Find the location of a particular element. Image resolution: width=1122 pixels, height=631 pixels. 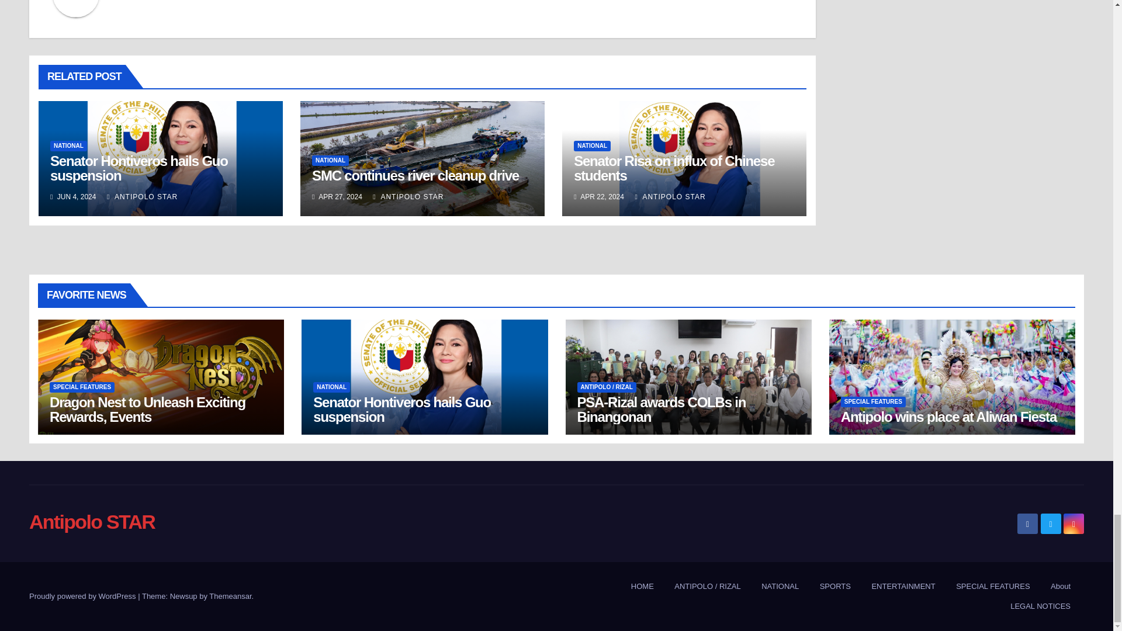

Permalink to: PSA-Rizal awards COLBs in Binangonan is located at coordinates (662, 409).